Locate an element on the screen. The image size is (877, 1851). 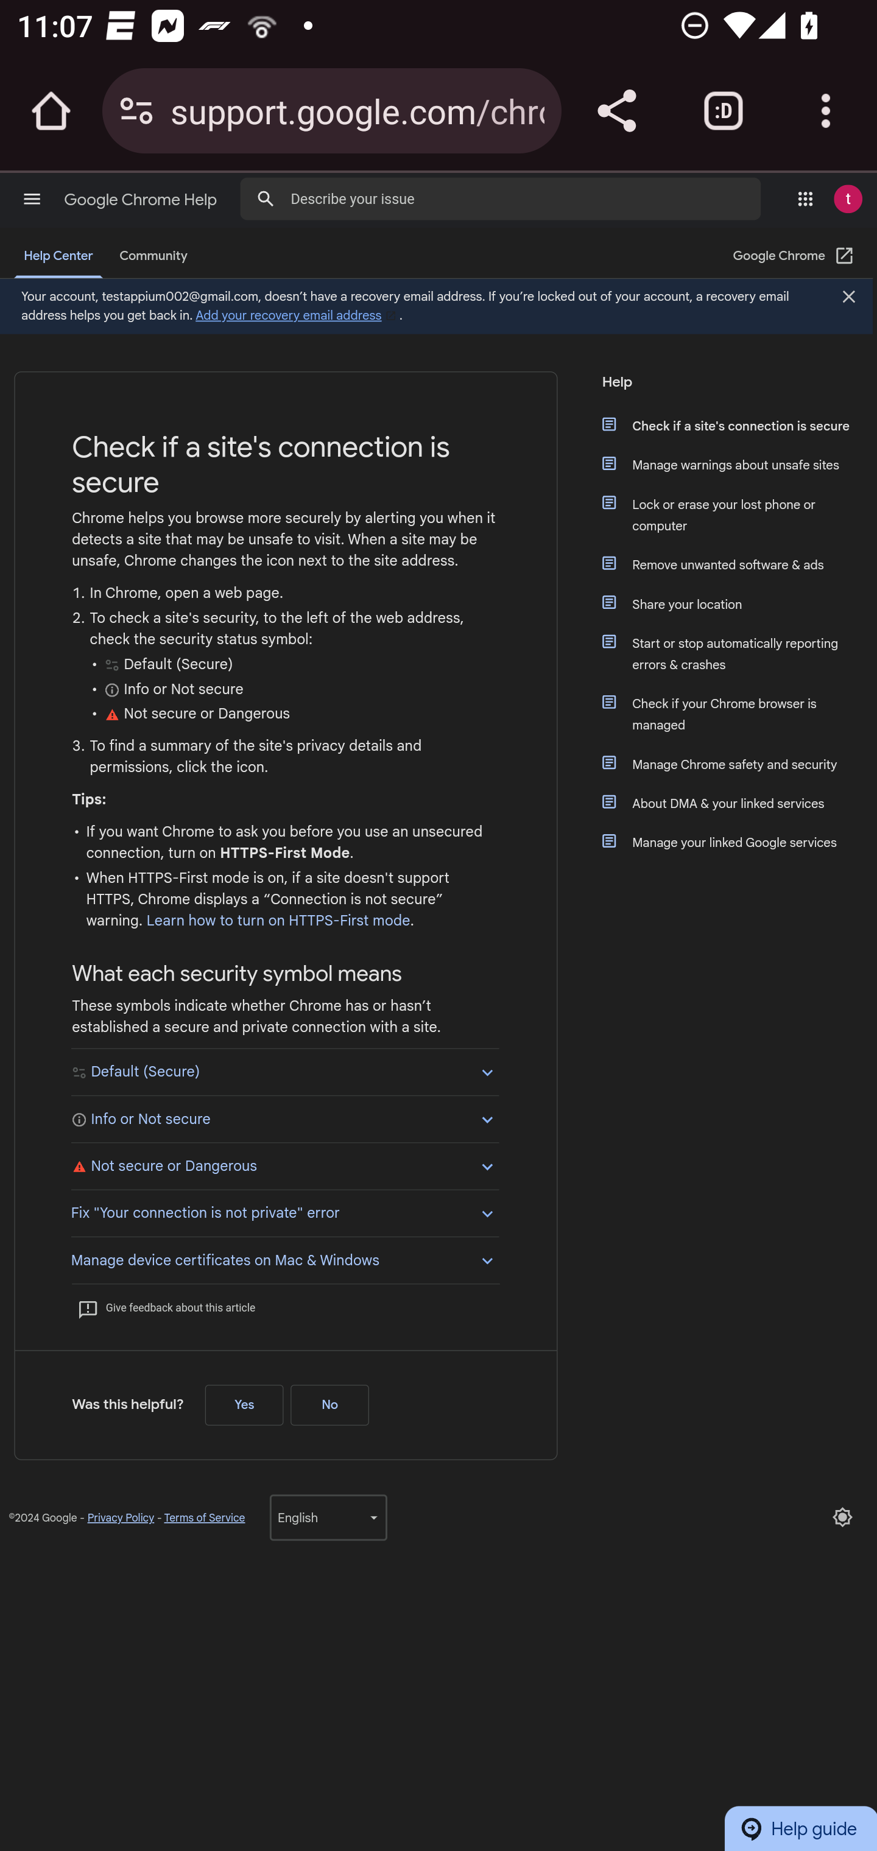
Switch or close tabs is located at coordinates (724, 111).